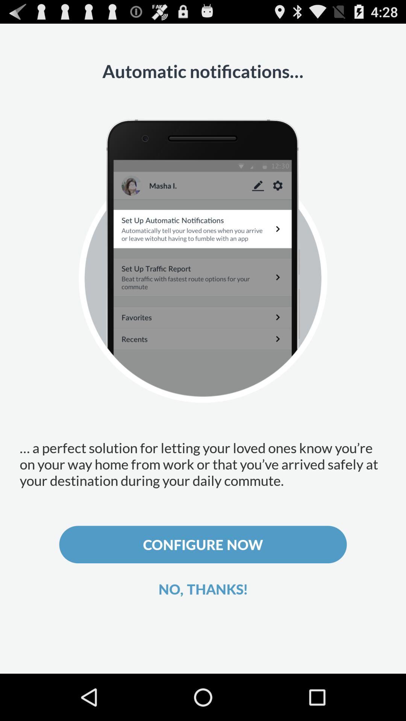 The image size is (406, 721). What do you see at coordinates (203, 545) in the screenshot?
I see `scroll until the configure now` at bounding box center [203, 545].